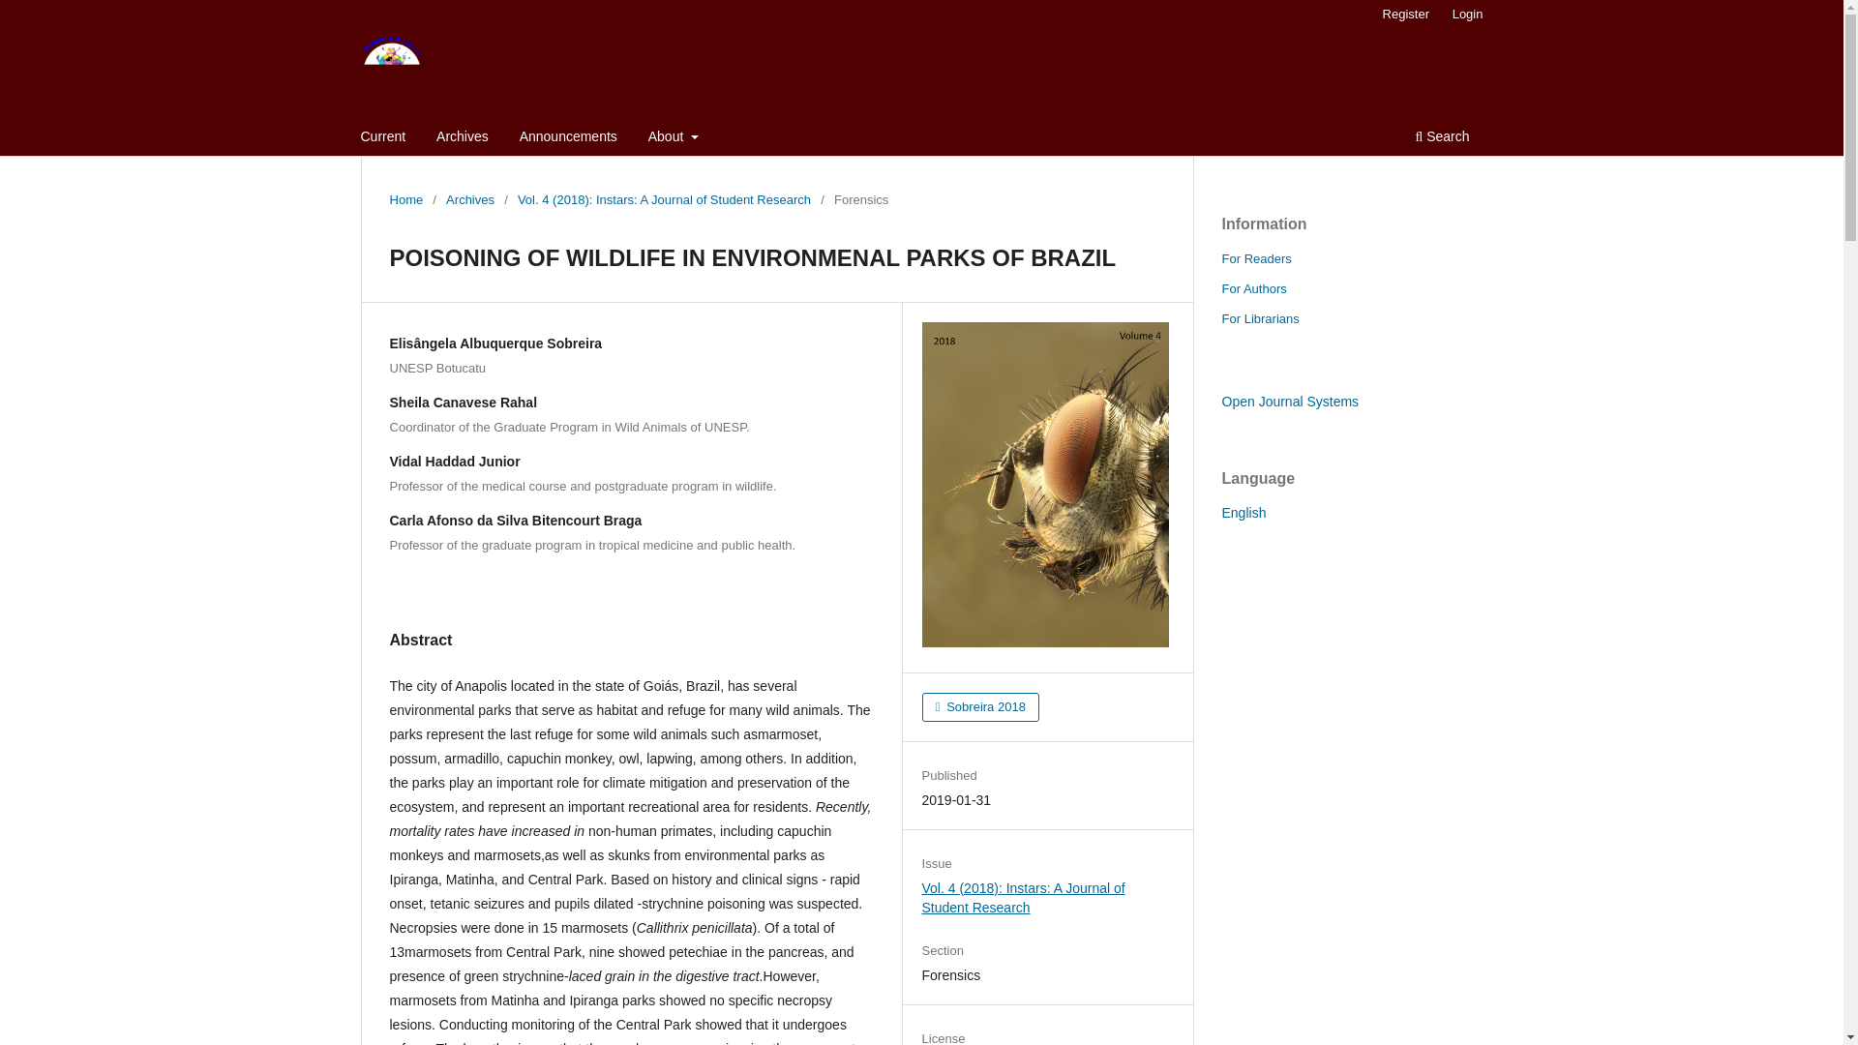 The height and width of the screenshot is (1045, 1858). I want to click on Current, so click(383, 138).